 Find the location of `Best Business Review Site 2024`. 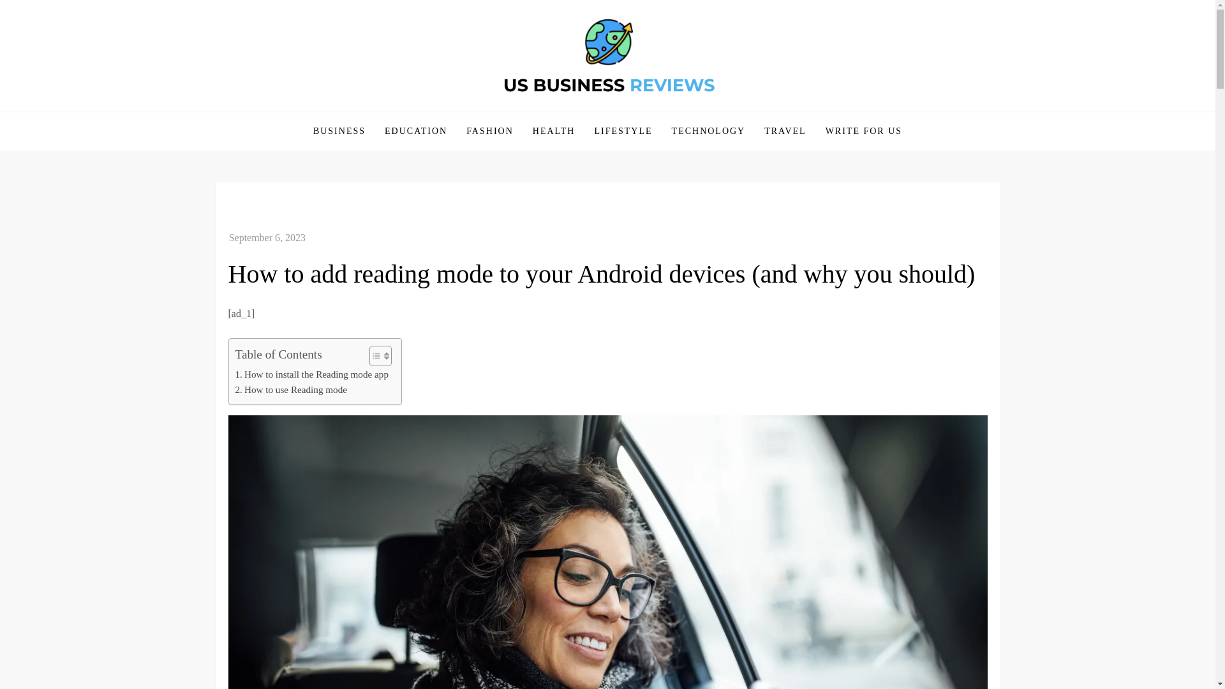

Best Business Review Site 2024 is located at coordinates (380, 110).